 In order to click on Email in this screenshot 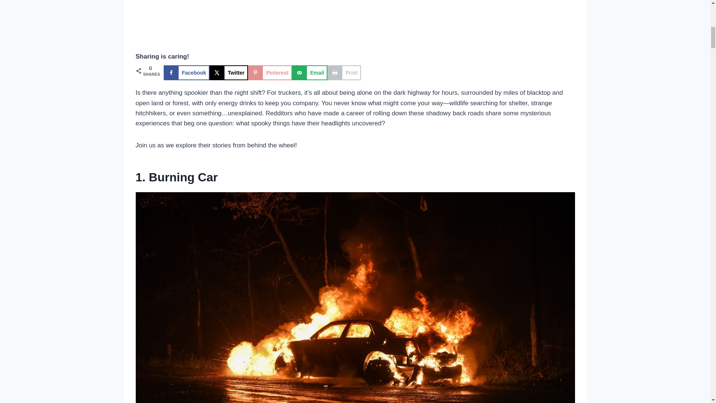, I will do `click(310, 72)`.